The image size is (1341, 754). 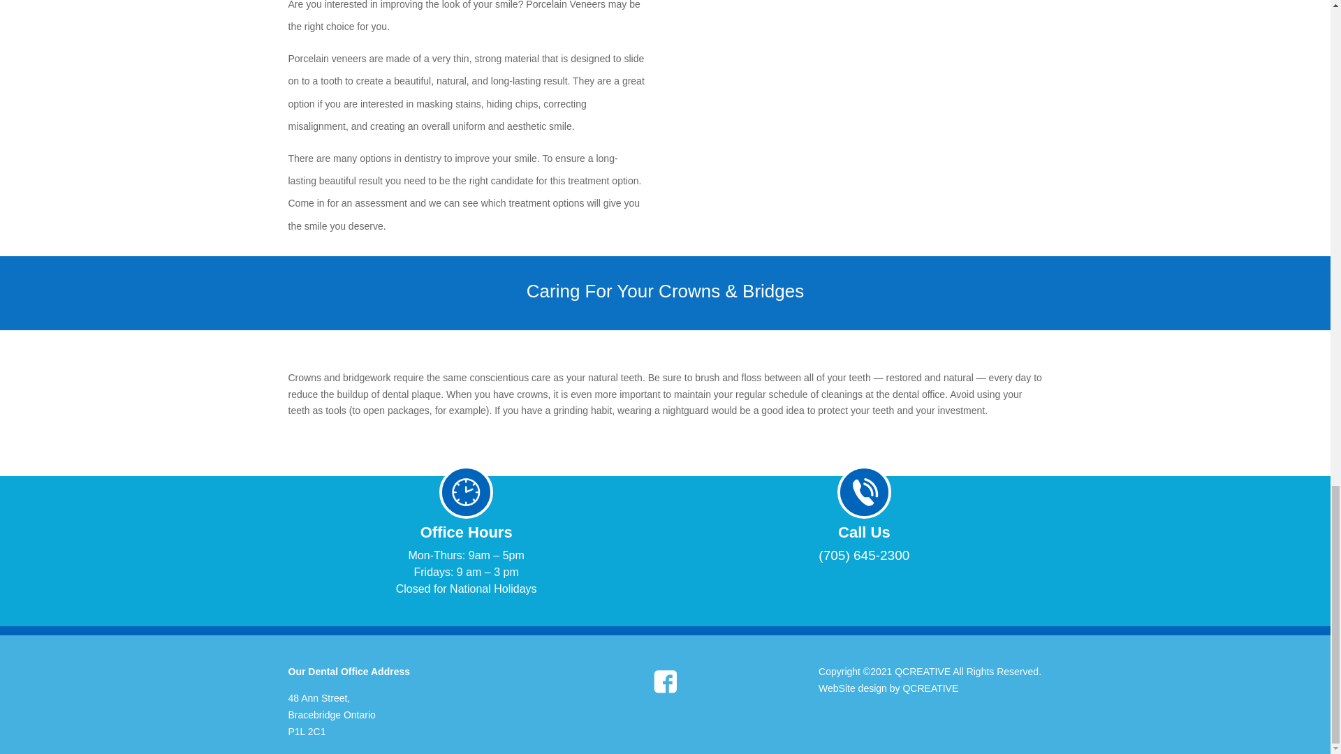 I want to click on Join us on facebook, so click(x=664, y=681).